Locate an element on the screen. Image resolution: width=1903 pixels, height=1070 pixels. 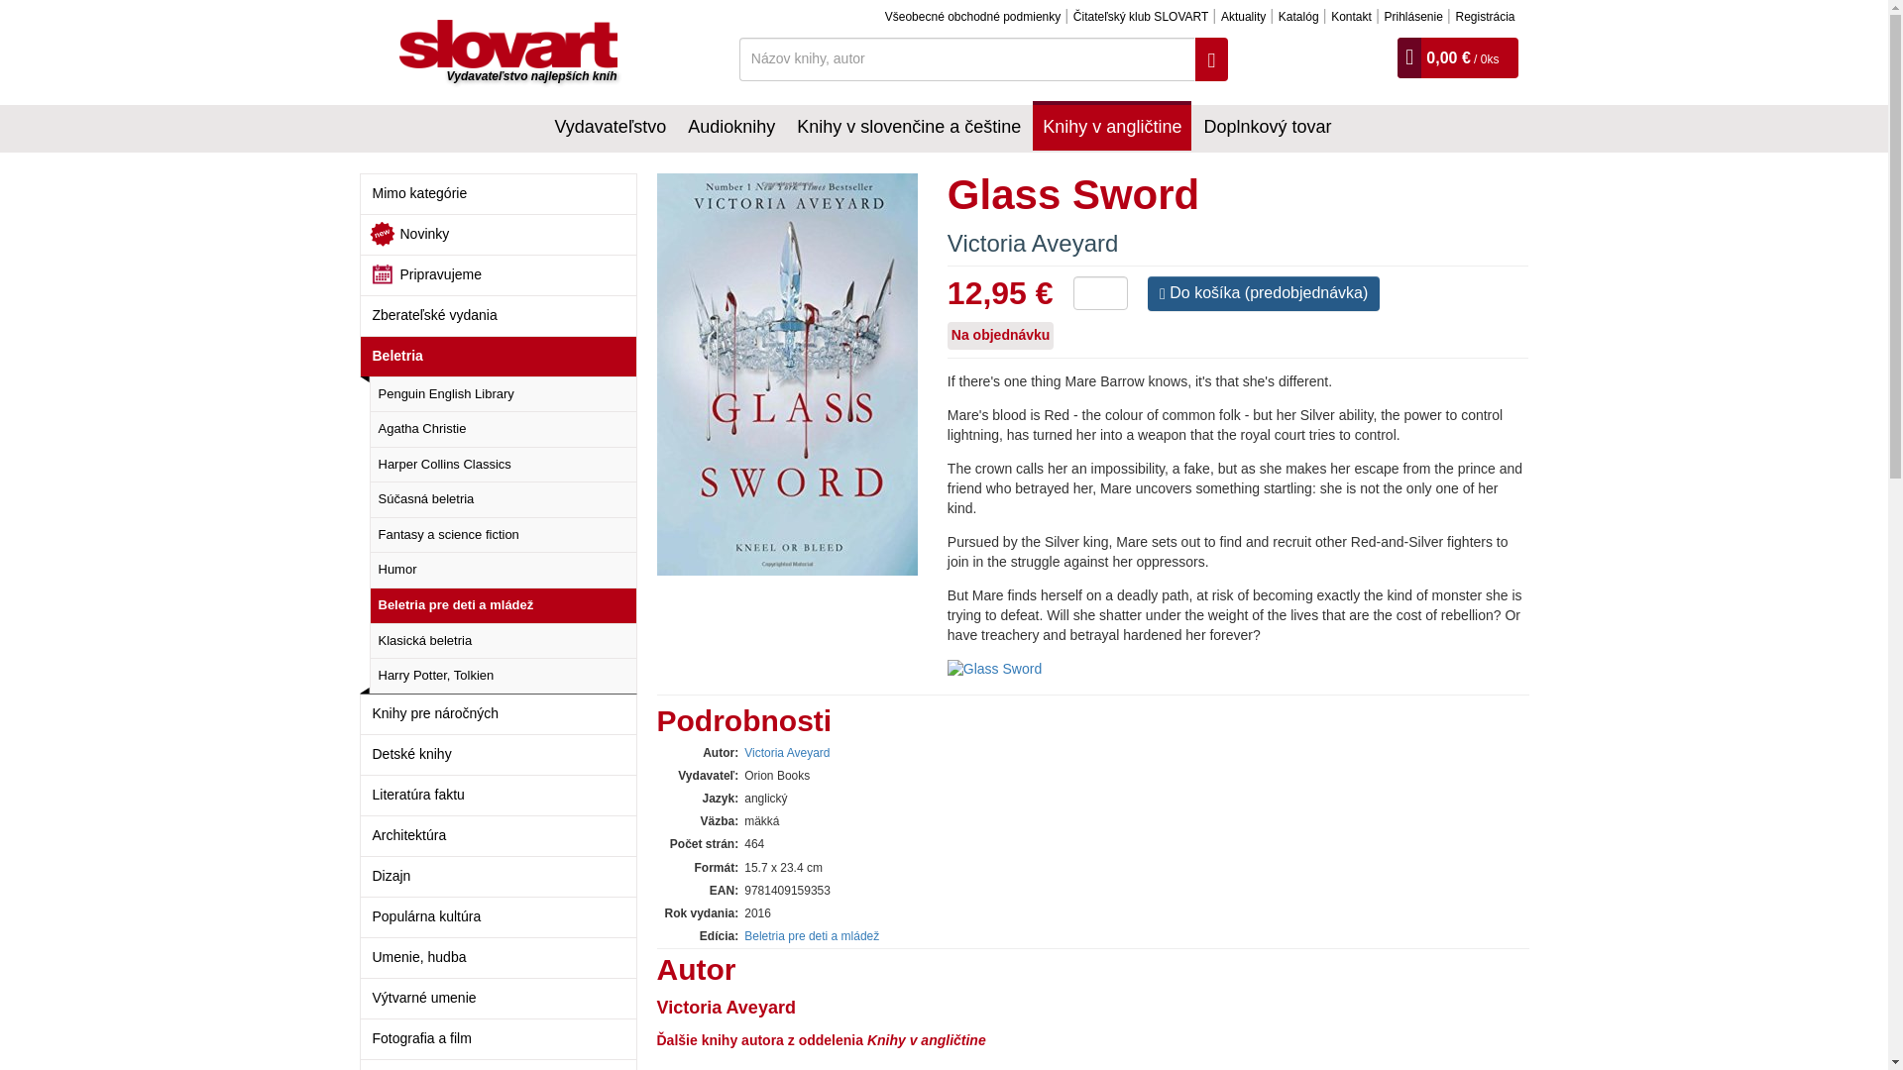
Aktuality is located at coordinates (1243, 16).